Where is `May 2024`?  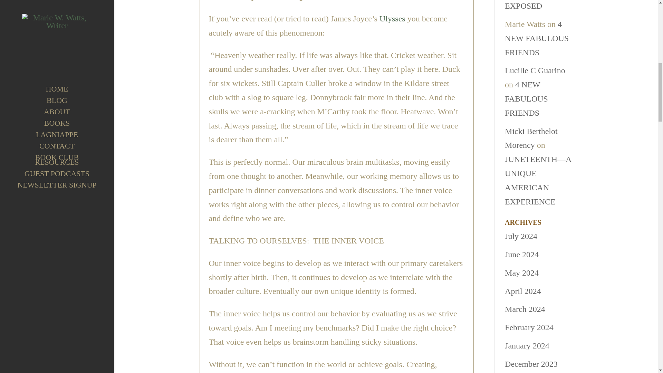 May 2024 is located at coordinates (521, 273).